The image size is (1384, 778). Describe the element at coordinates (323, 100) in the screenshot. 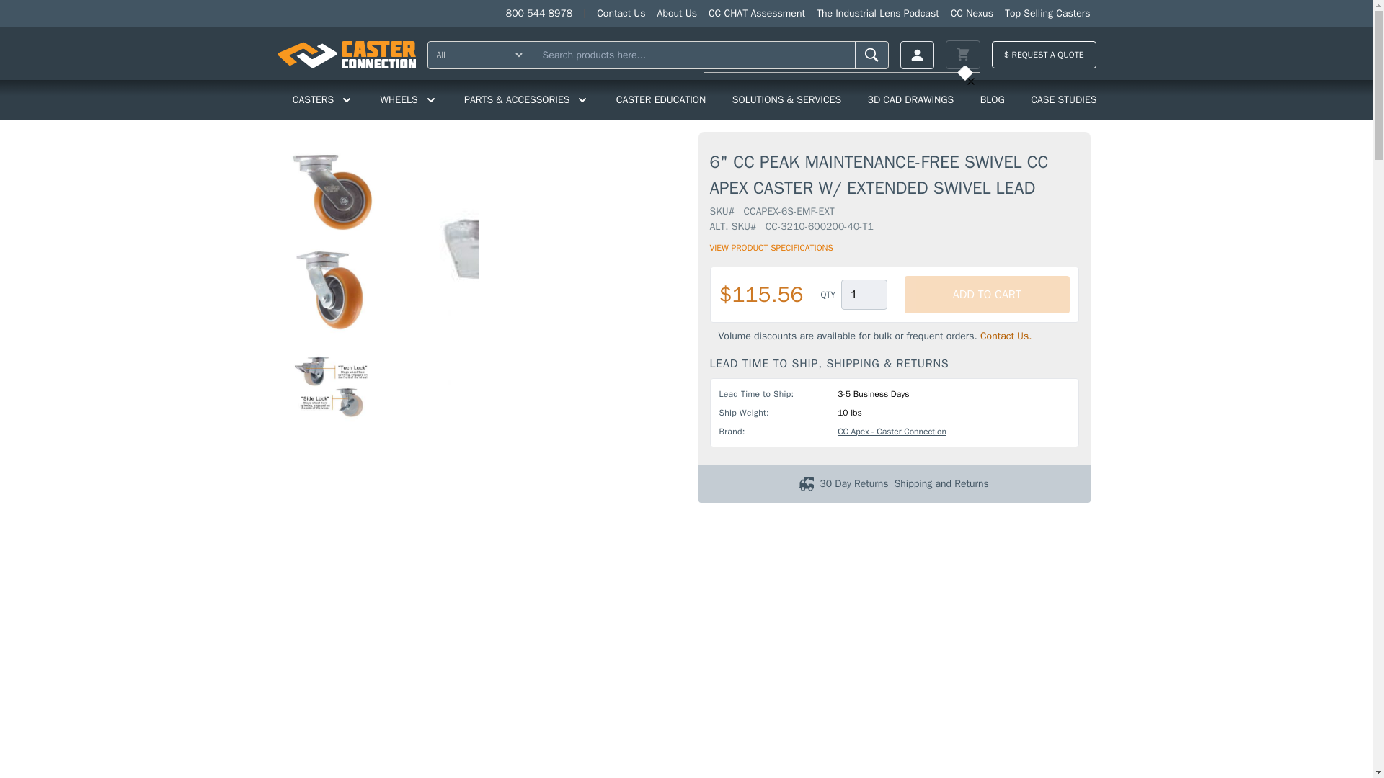

I see `CASTERS` at that location.